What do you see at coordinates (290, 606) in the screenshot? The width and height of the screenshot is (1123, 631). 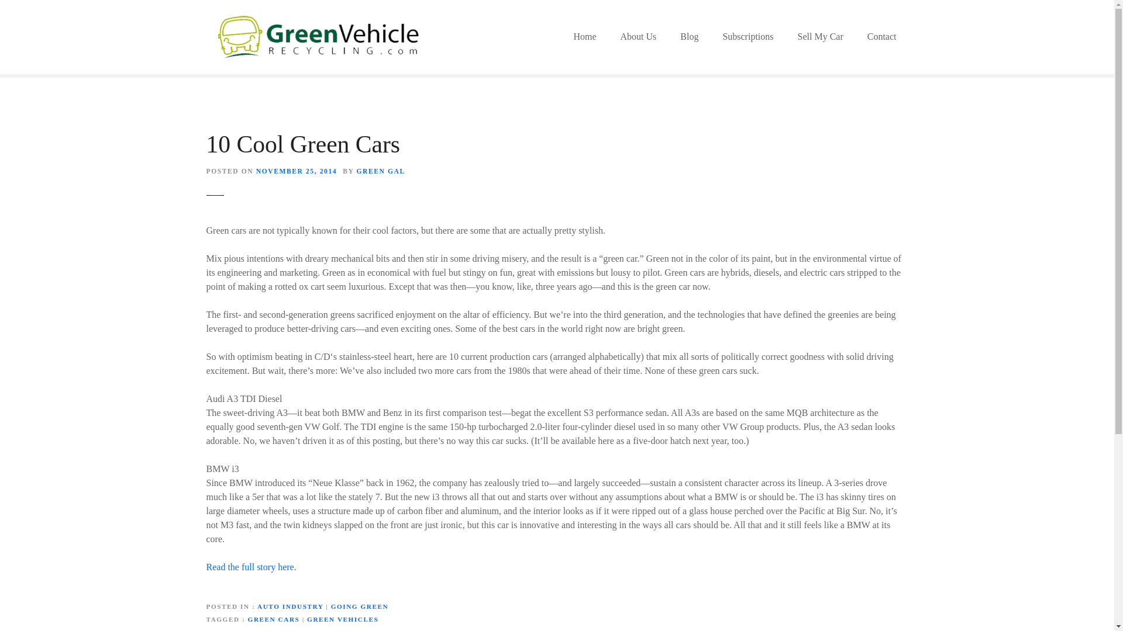 I see `AUTO INDUSTRY` at bounding box center [290, 606].